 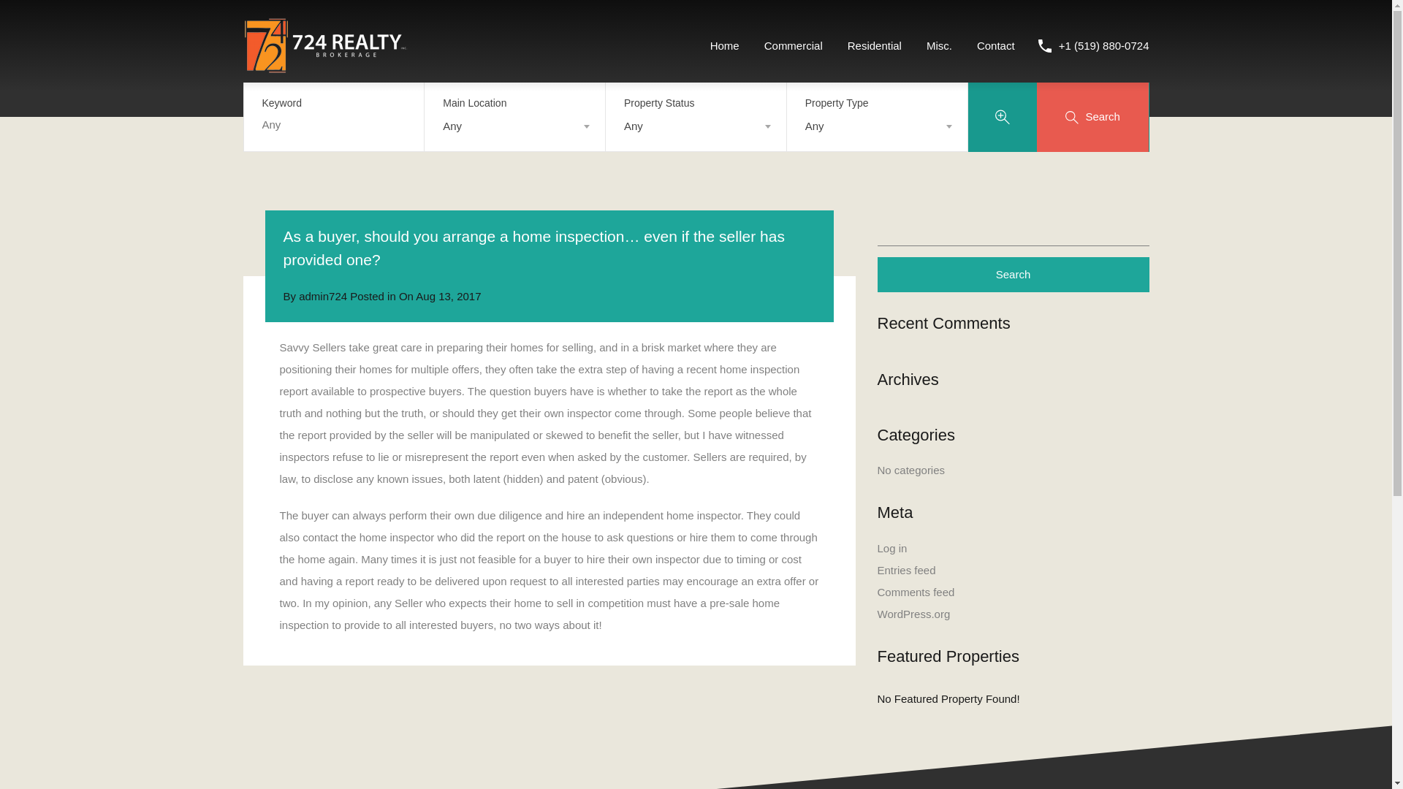 What do you see at coordinates (995, 45) in the screenshot?
I see `Contact` at bounding box center [995, 45].